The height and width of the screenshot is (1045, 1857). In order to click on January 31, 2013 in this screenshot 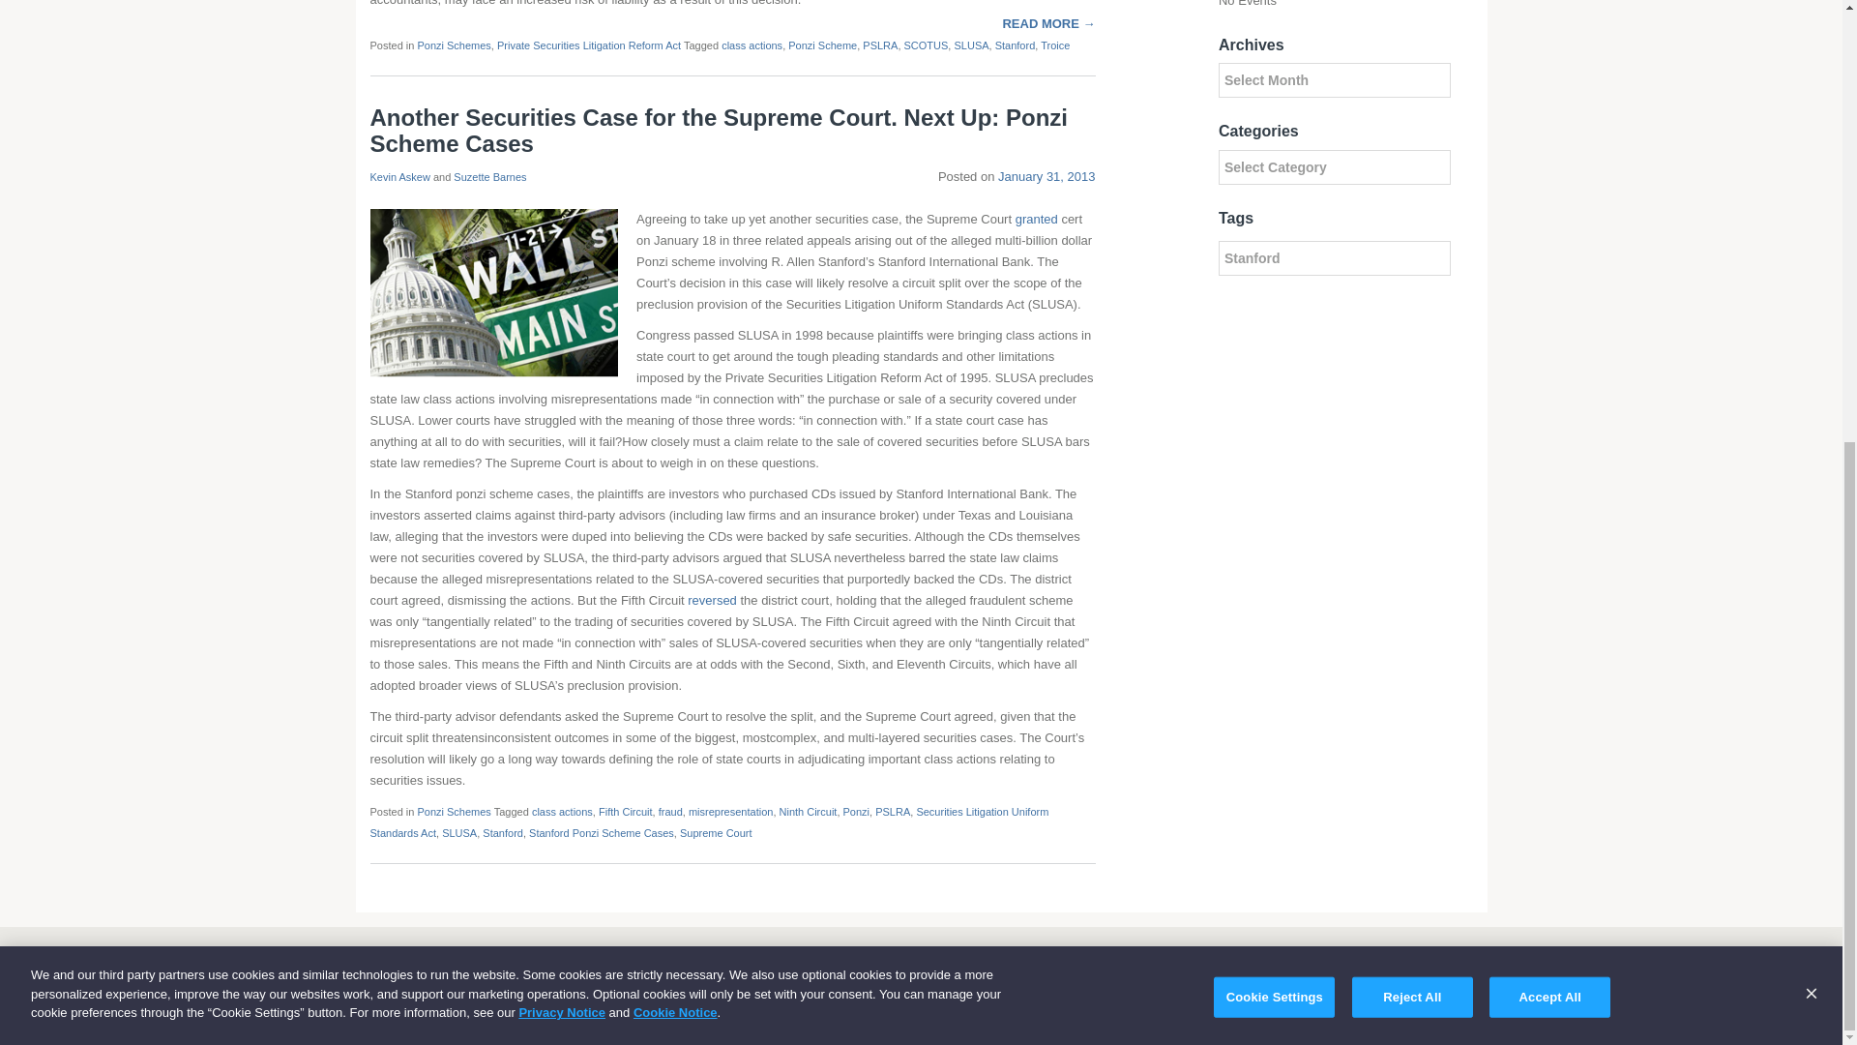, I will do `click(1046, 176)`.